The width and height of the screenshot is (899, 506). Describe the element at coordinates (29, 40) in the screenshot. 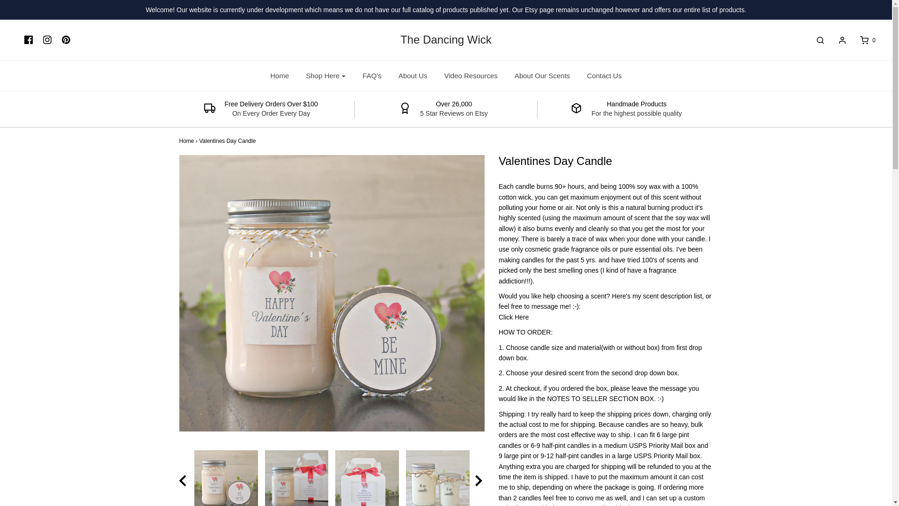

I see `Facebook icon` at that location.